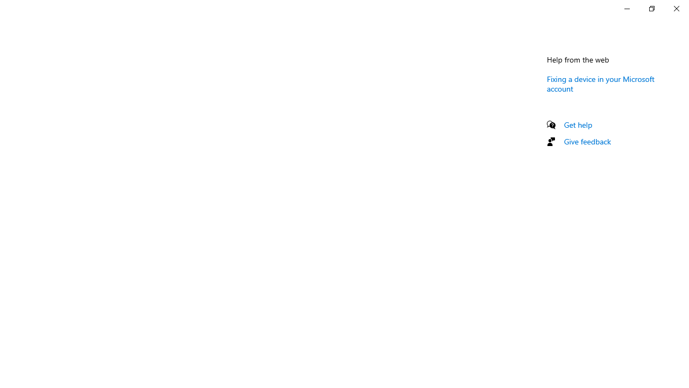 The height and width of the screenshot is (388, 689). Describe the element at coordinates (601, 84) in the screenshot. I see `Fixing a device in your Microsoft account` at that location.